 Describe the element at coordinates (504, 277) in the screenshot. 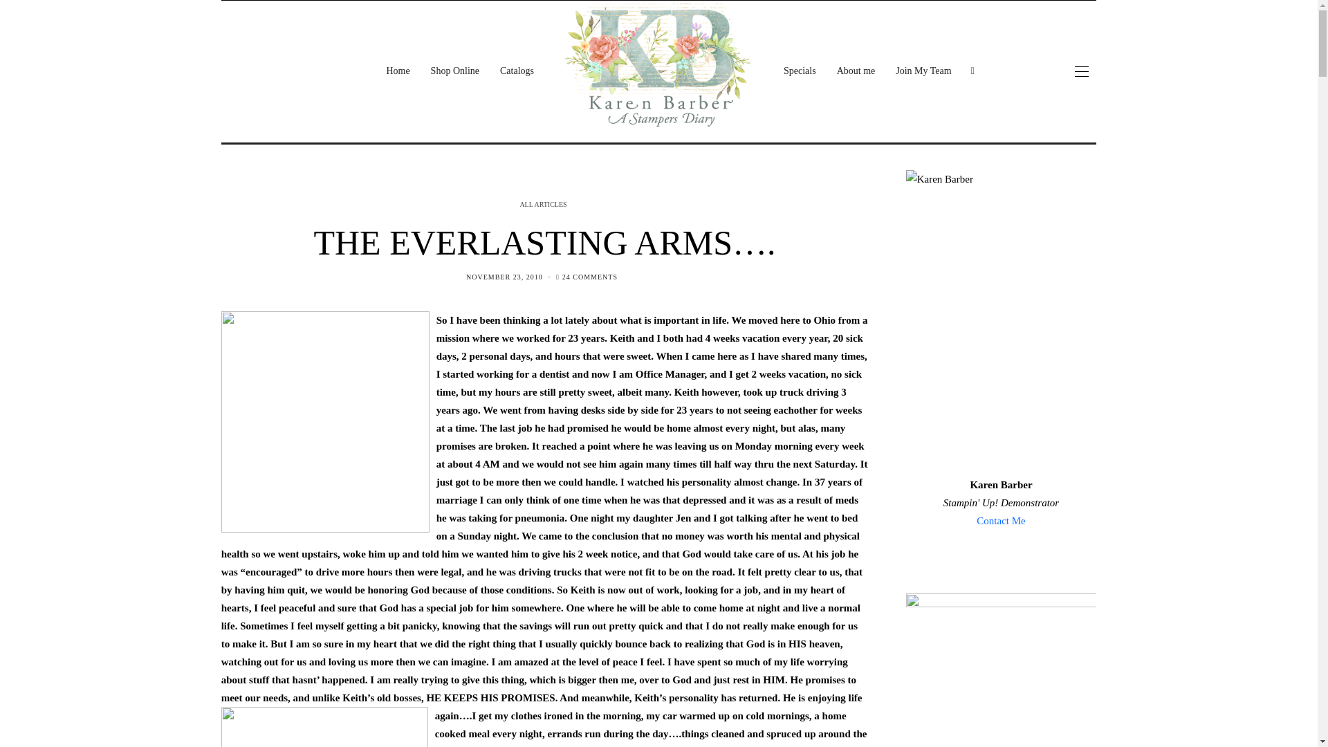

I see `NOVEMBER 23, 2010` at that location.